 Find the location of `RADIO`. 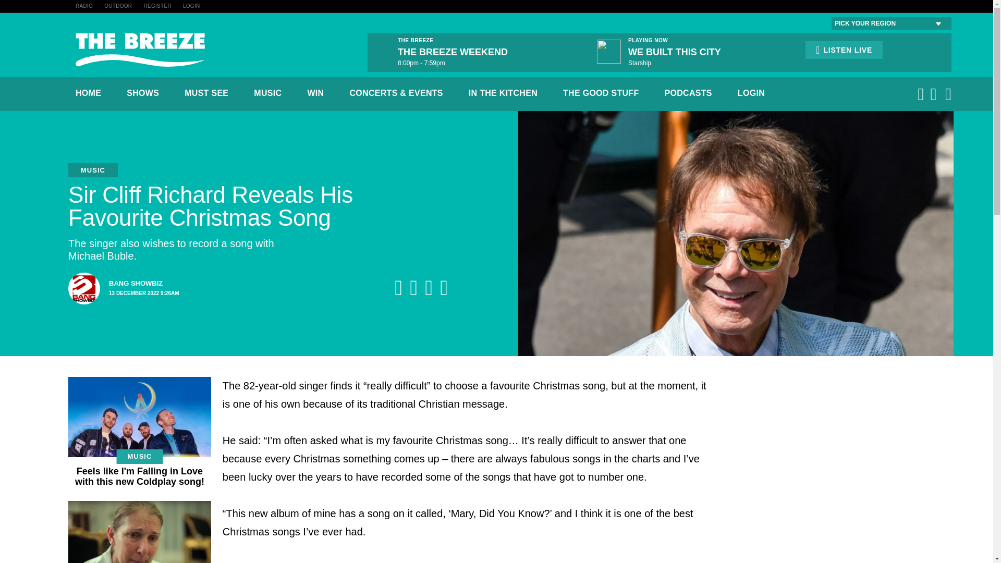

RADIO is located at coordinates (84, 6).